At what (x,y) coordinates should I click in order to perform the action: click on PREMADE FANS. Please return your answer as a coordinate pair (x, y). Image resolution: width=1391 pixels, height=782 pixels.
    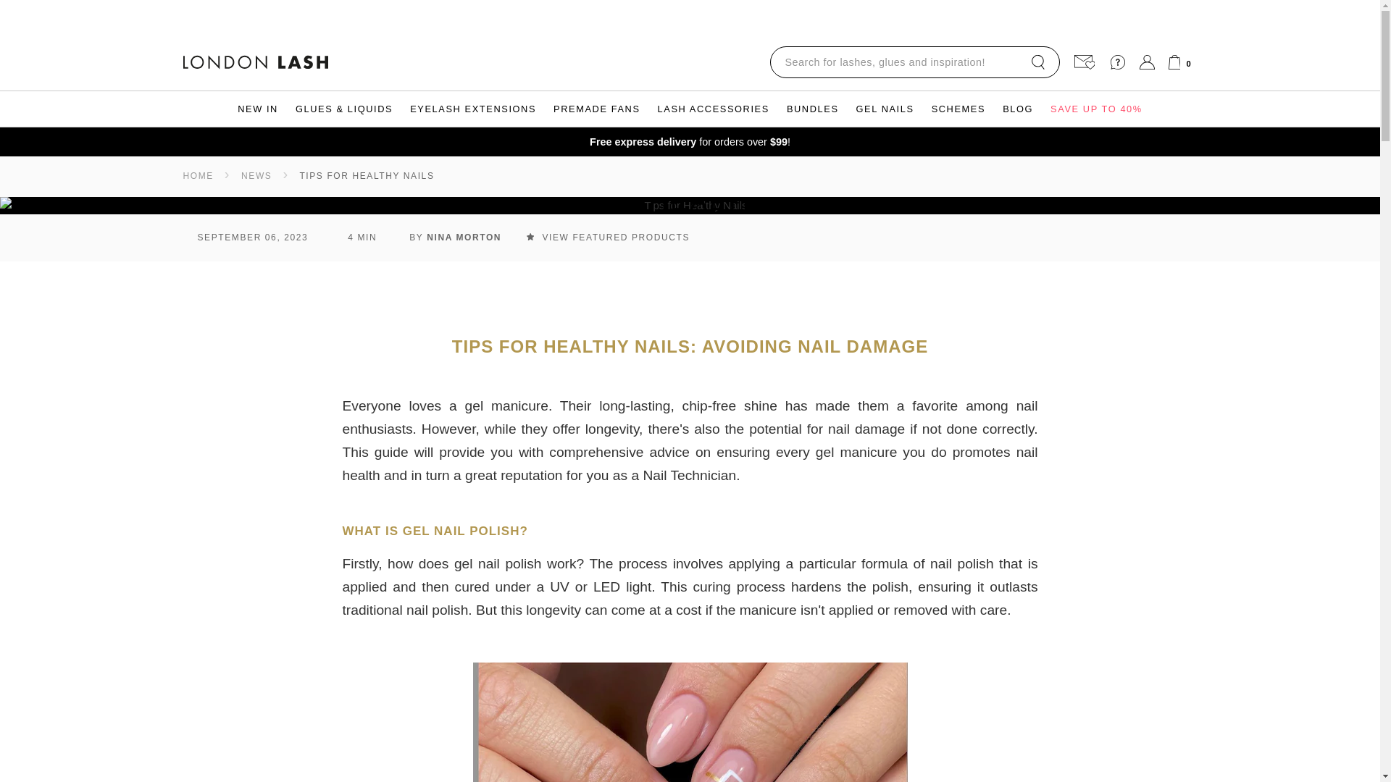
    Looking at the image, I should click on (596, 109).